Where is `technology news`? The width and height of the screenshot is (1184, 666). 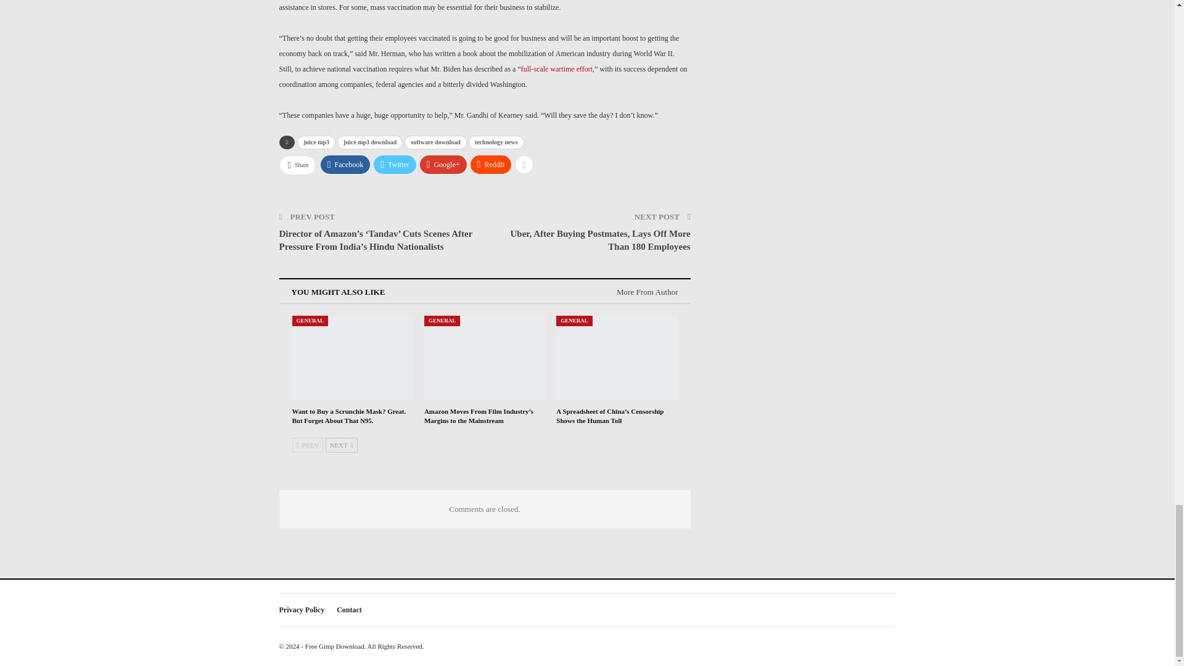 technology news is located at coordinates (496, 142).